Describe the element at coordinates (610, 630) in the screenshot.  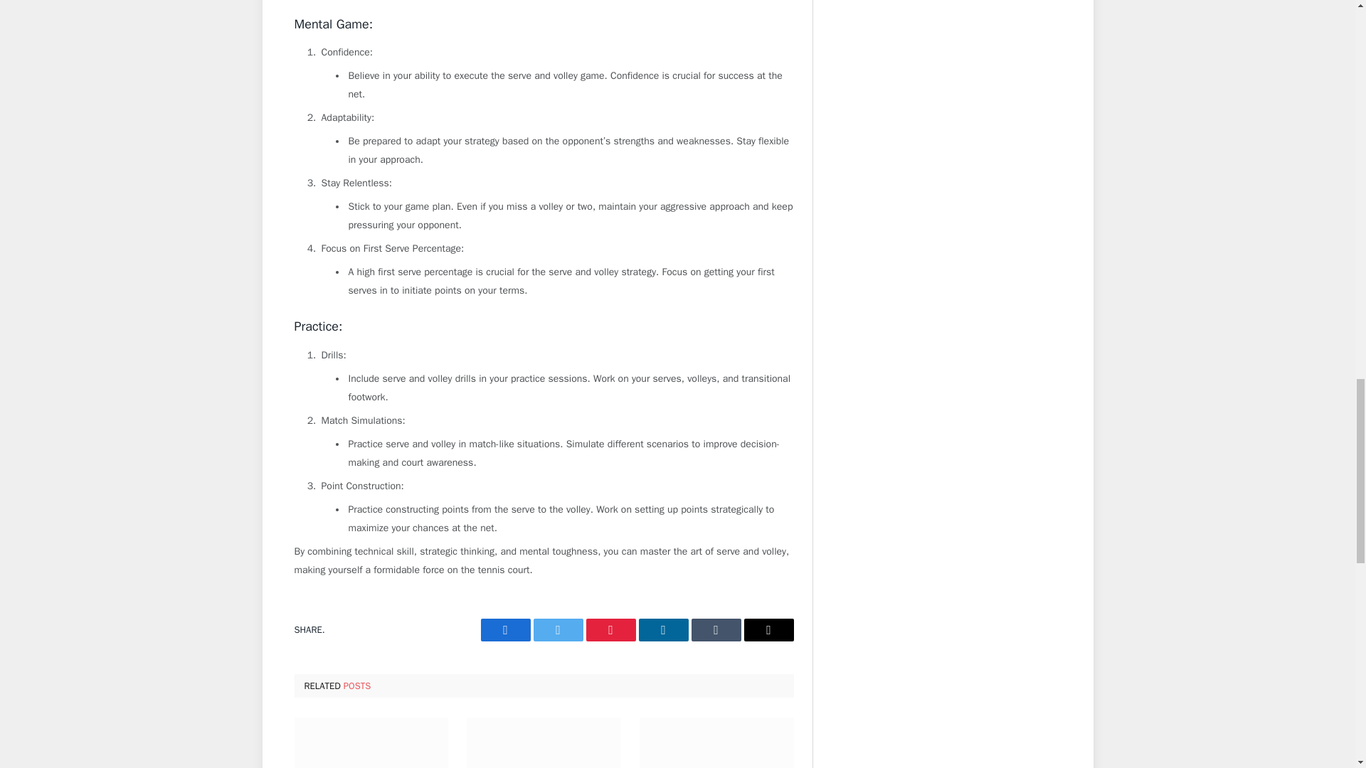
I see `Pinterest` at that location.